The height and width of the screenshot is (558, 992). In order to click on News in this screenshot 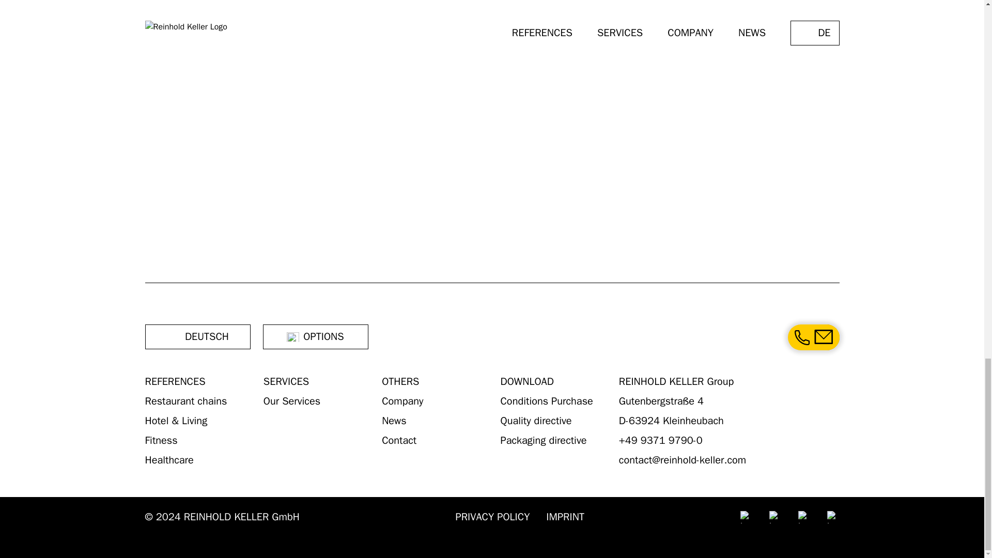, I will do `click(394, 421)`.